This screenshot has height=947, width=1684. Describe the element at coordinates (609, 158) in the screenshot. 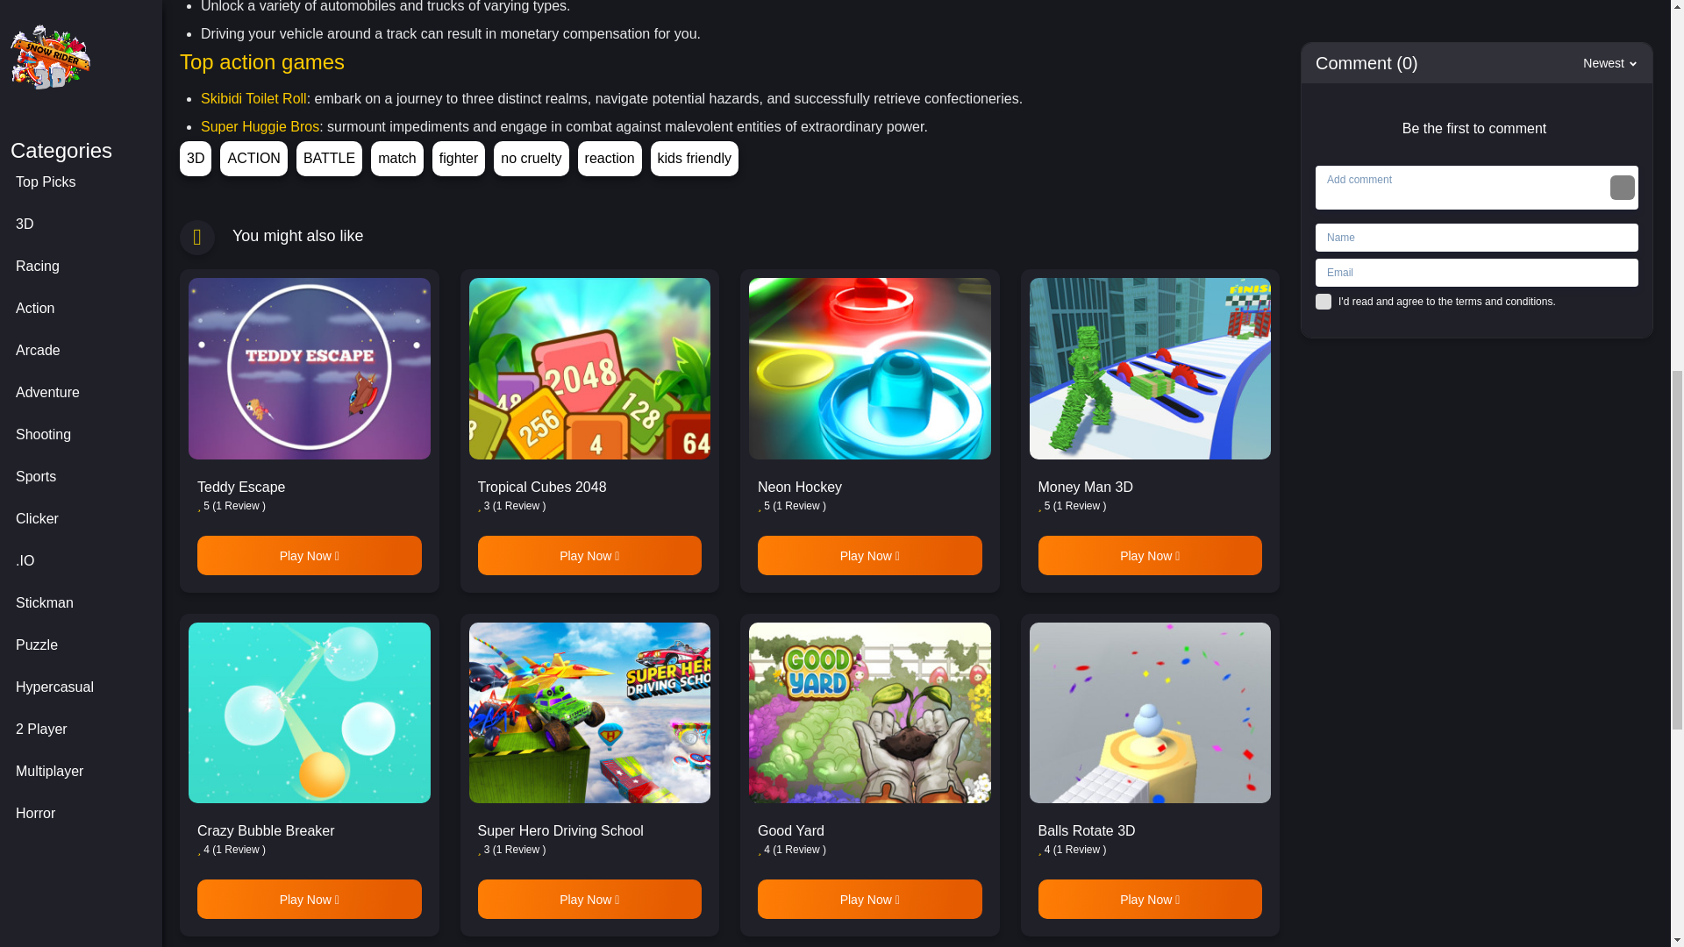

I see `reaction` at that location.